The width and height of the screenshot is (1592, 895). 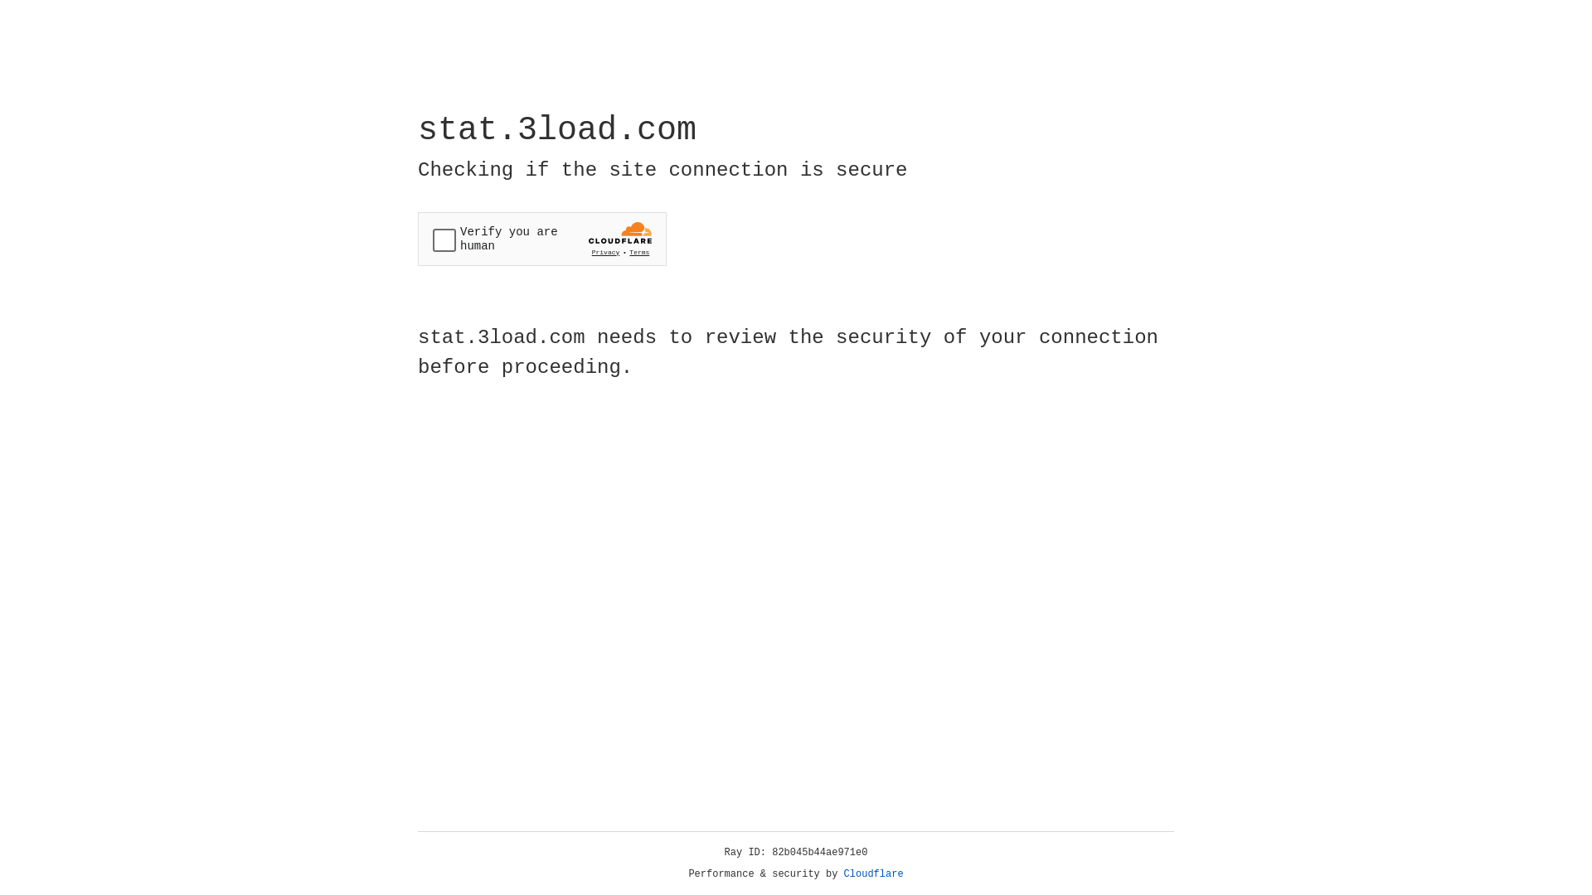 I want to click on Cloudflare, so click(x=874, y=874).